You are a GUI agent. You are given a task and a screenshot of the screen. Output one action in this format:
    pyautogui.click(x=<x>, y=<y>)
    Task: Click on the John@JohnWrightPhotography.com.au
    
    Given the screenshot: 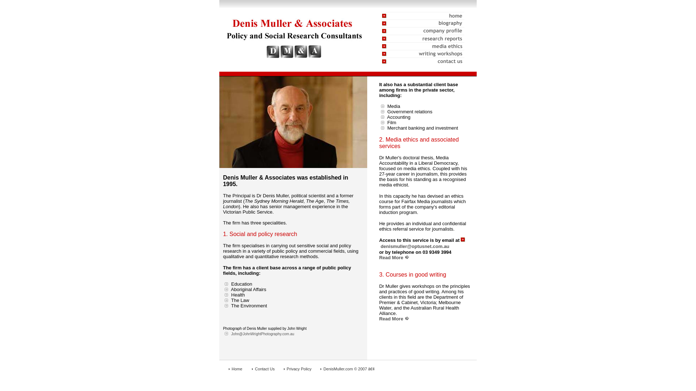 What is the action you would take?
    pyautogui.click(x=263, y=334)
    